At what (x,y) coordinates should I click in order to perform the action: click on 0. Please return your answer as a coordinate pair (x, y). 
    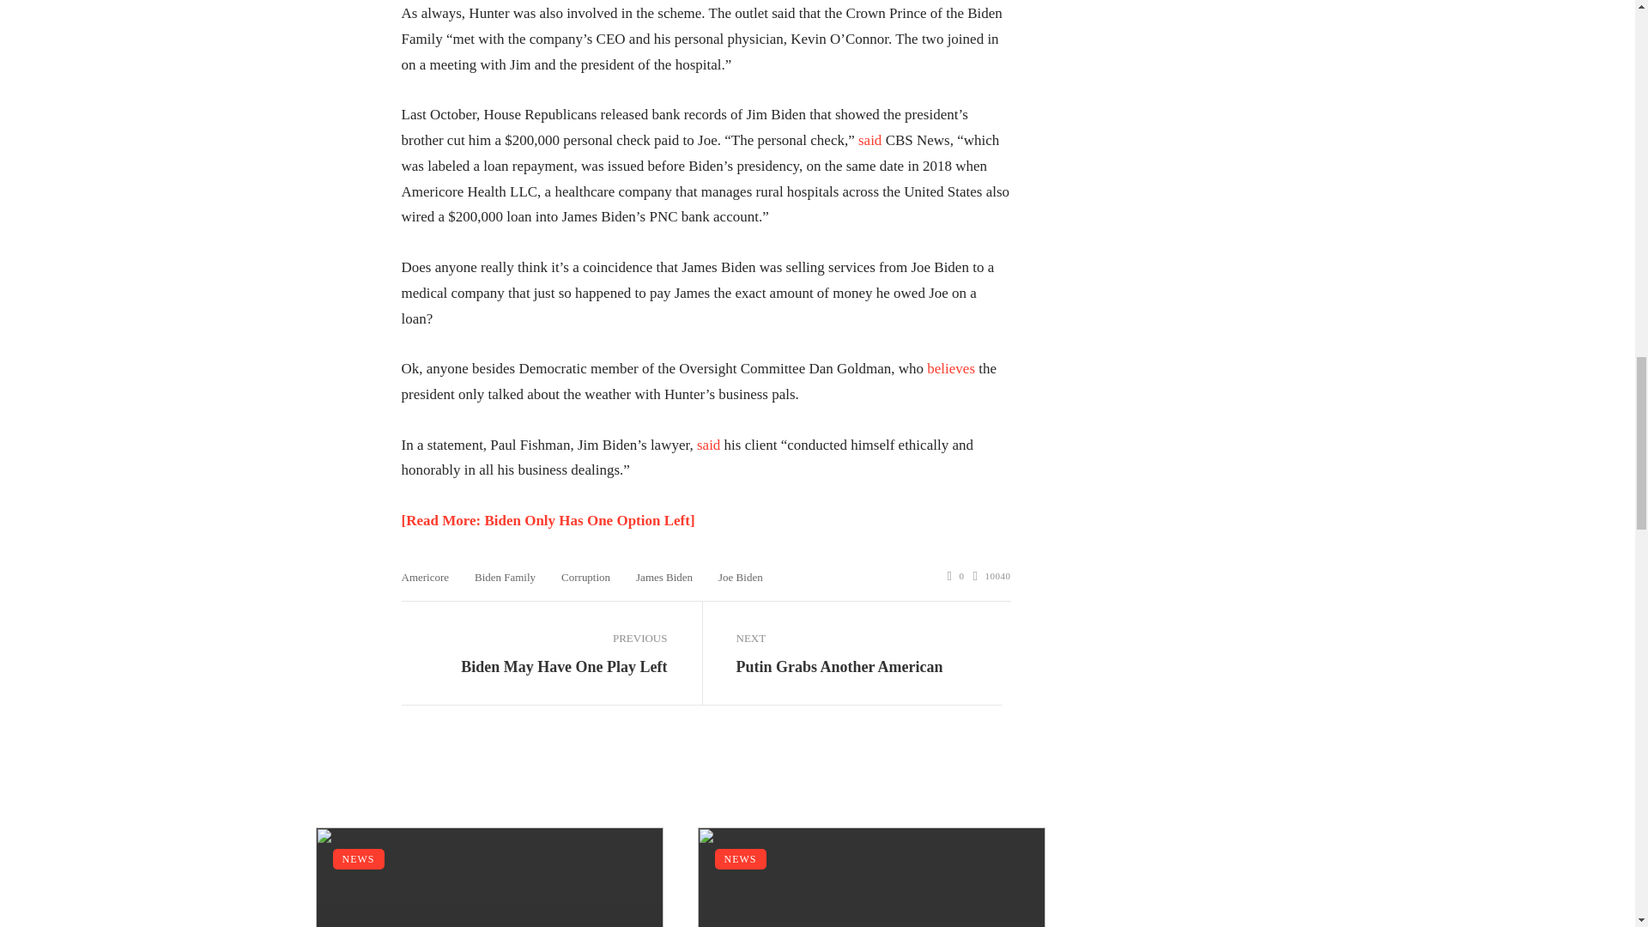
    Looking at the image, I should click on (956, 577).